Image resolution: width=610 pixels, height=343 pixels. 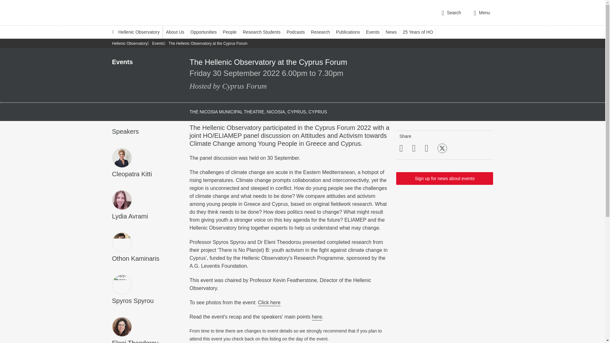 What do you see at coordinates (135, 32) in the screenshot?
I see `Hellenic Observatory` at bounding box center [135, 32].